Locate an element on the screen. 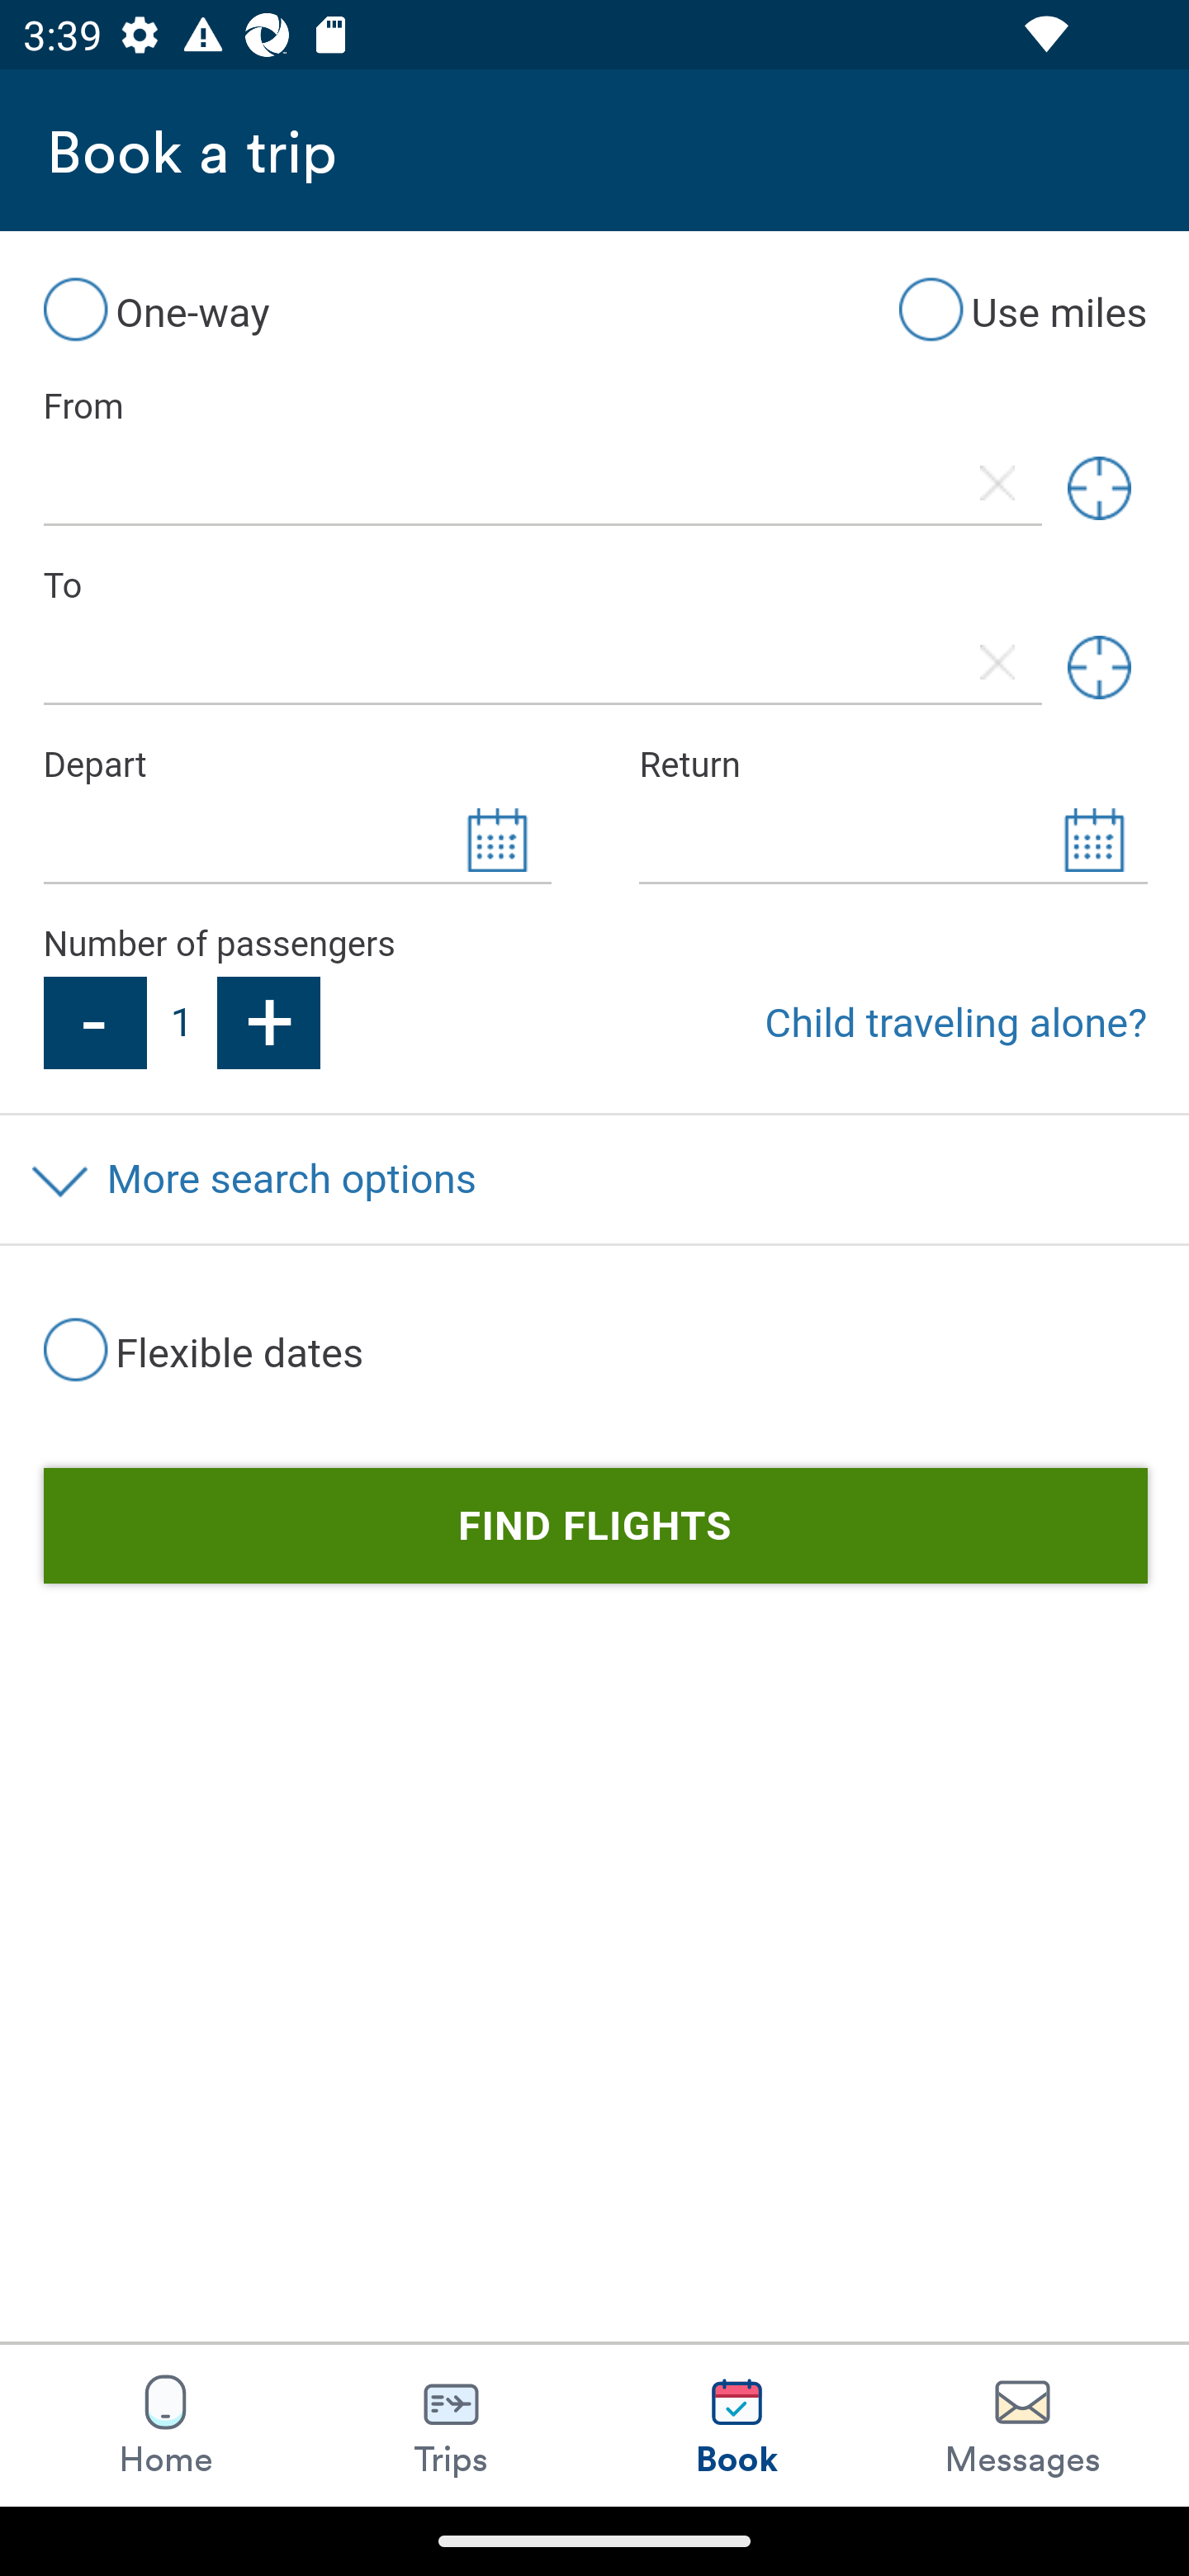 The width and height of the screenshot is (1189, 2576). Geolocation is located at coordinates (1099, 489).